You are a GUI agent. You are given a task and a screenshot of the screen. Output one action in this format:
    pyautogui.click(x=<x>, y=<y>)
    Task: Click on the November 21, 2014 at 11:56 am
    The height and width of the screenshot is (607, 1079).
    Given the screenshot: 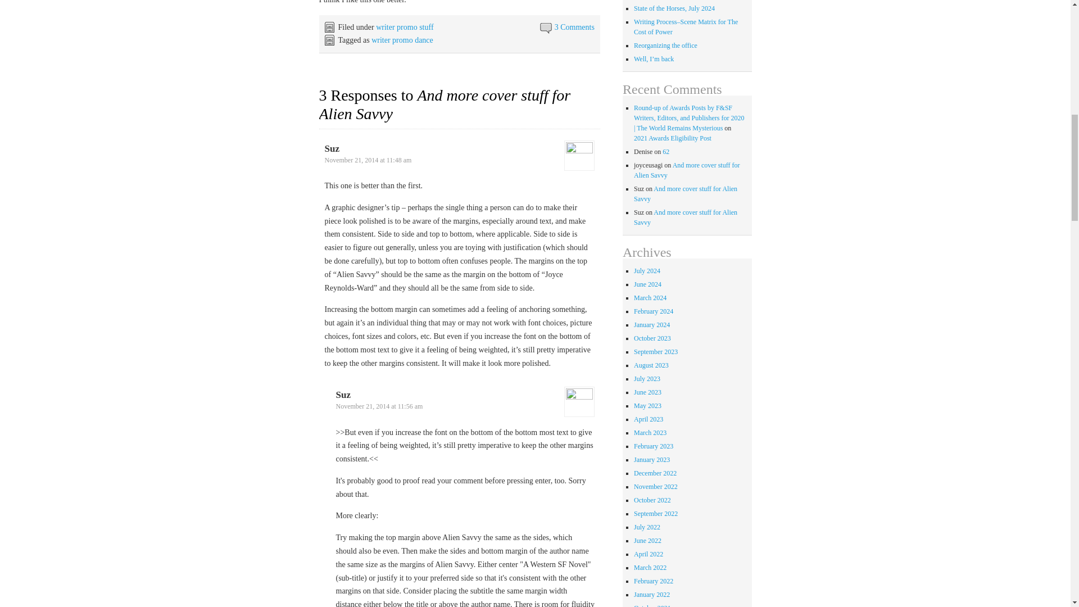 What is the action you would take?
    pyautogui.click(x=379, y=406)
    